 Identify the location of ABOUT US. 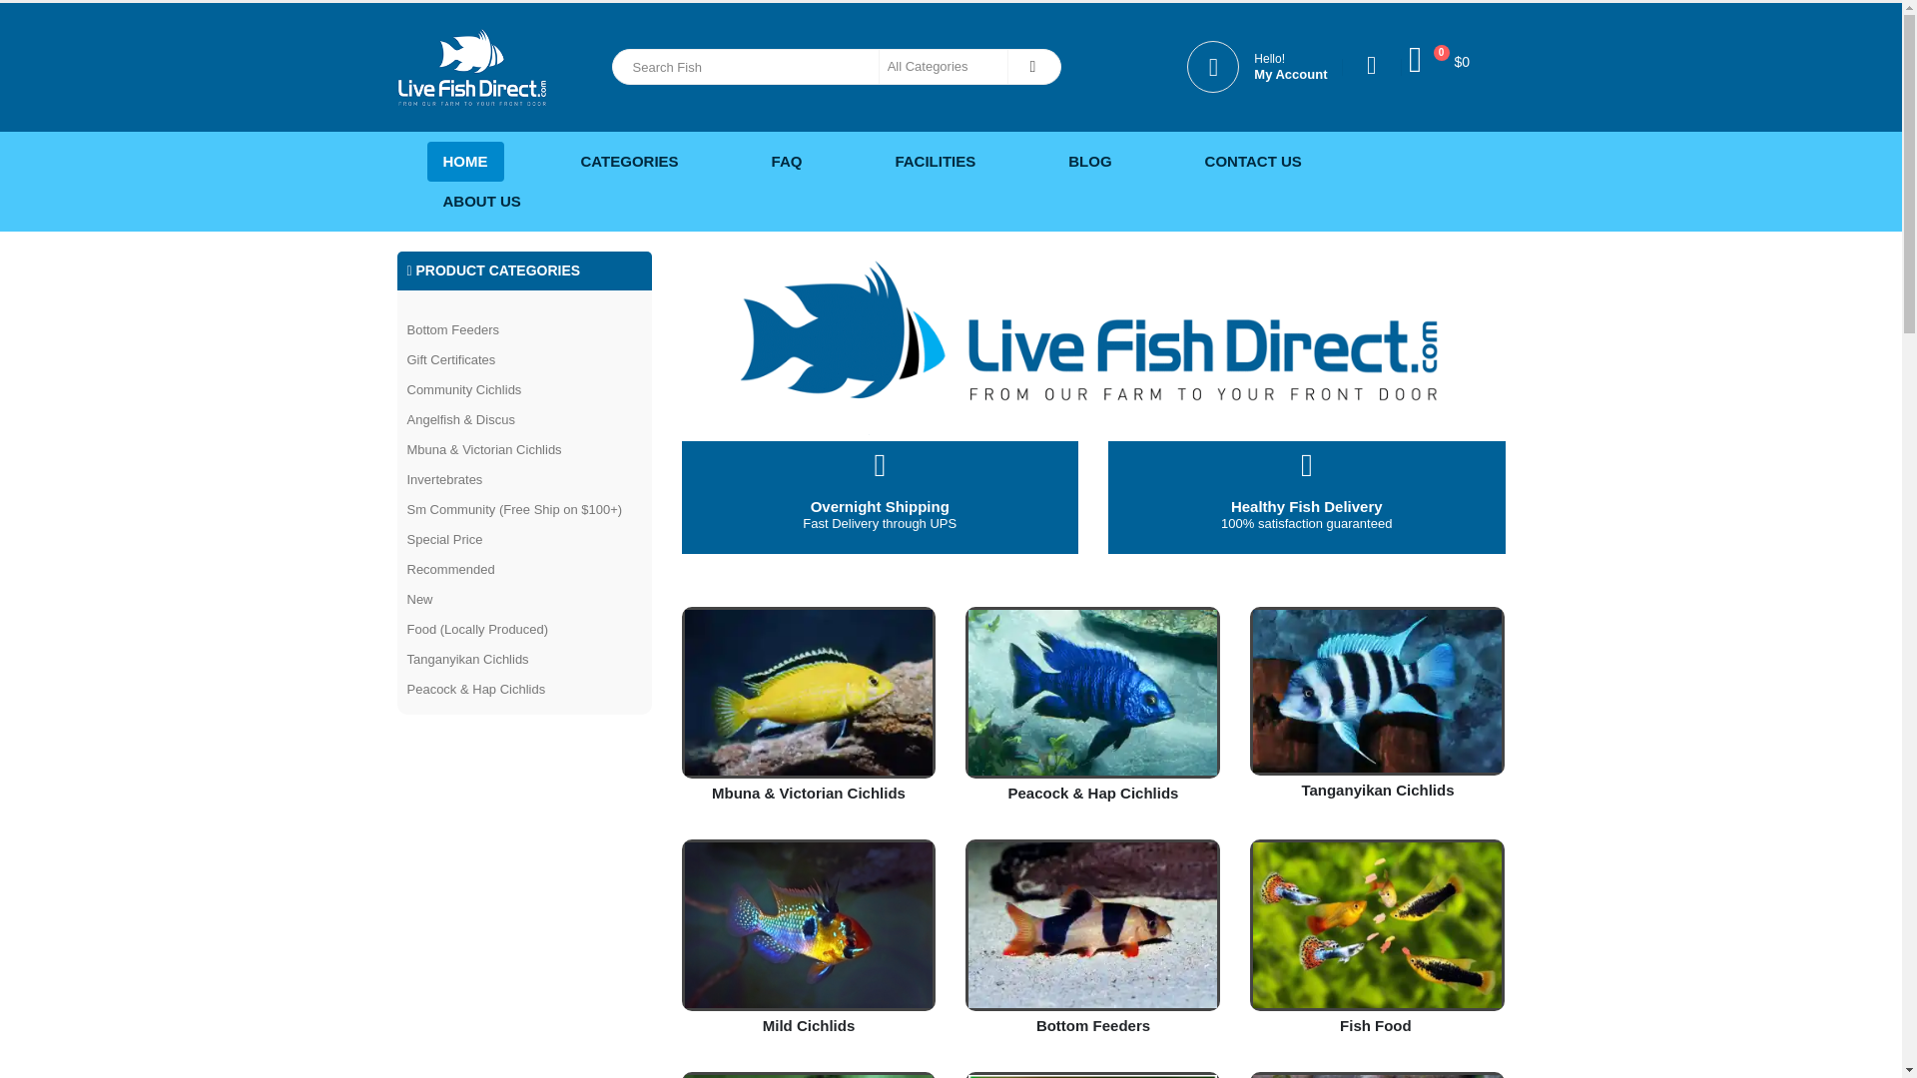
(481, 202).